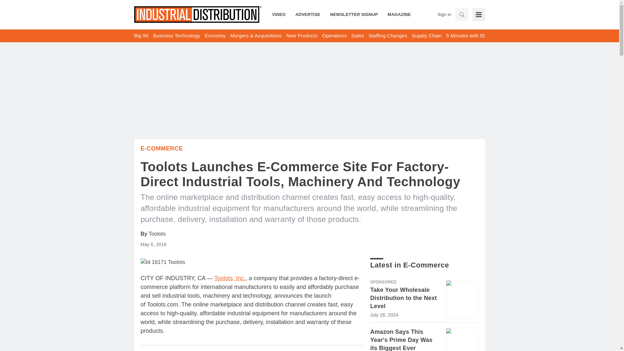 The height and width of the screenshot is (351, 624). What do you see at coordinates (383, 282) in the screenshot?
I see `Sponsored` at bounding box center [383, 282].